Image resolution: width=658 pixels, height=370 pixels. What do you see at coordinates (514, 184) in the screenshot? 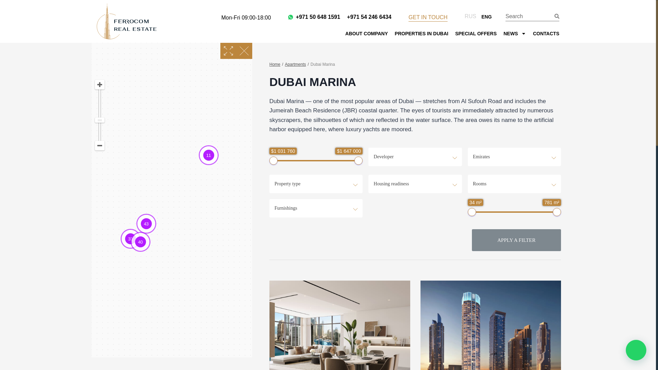
I see `Rooms` at bounding box center [514, 184].